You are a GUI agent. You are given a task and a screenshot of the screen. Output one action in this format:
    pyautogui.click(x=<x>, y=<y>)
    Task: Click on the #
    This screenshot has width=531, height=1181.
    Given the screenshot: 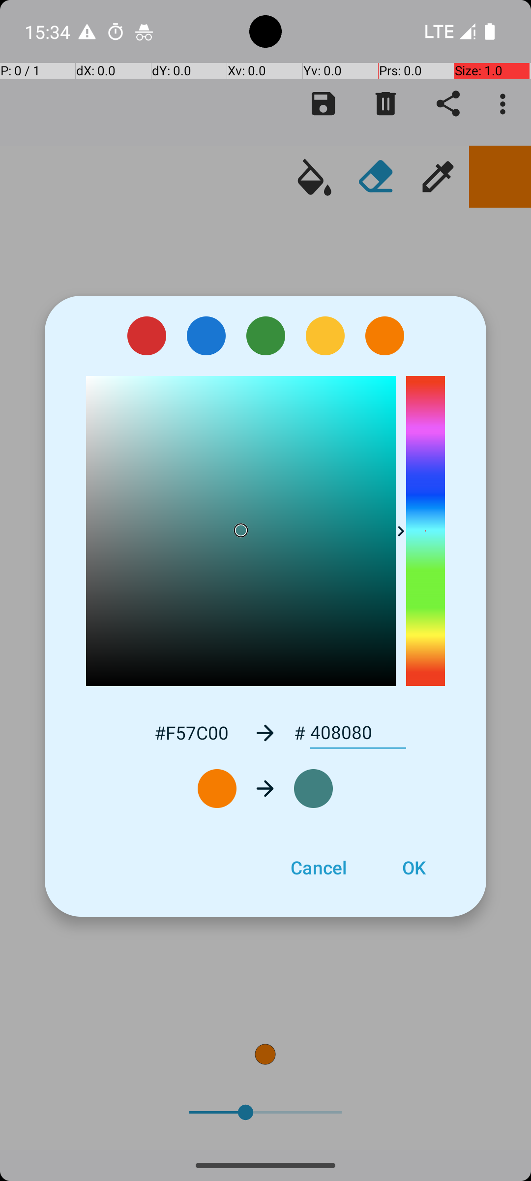 What is the action you would take?
    pyautogui.click(x=300, y=733)
    